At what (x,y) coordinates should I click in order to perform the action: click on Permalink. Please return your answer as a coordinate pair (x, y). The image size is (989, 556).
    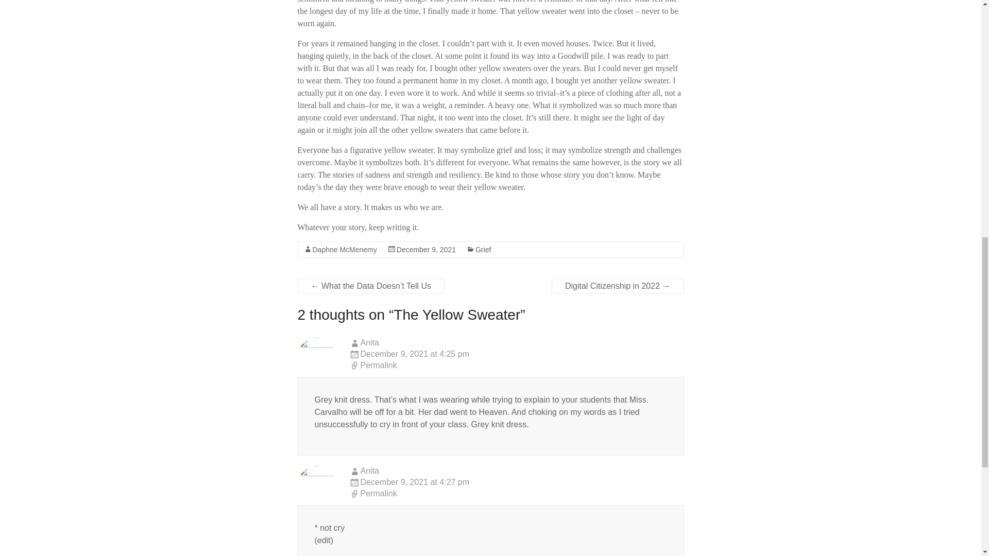
    Looking at the image, I should click on (516, 494).